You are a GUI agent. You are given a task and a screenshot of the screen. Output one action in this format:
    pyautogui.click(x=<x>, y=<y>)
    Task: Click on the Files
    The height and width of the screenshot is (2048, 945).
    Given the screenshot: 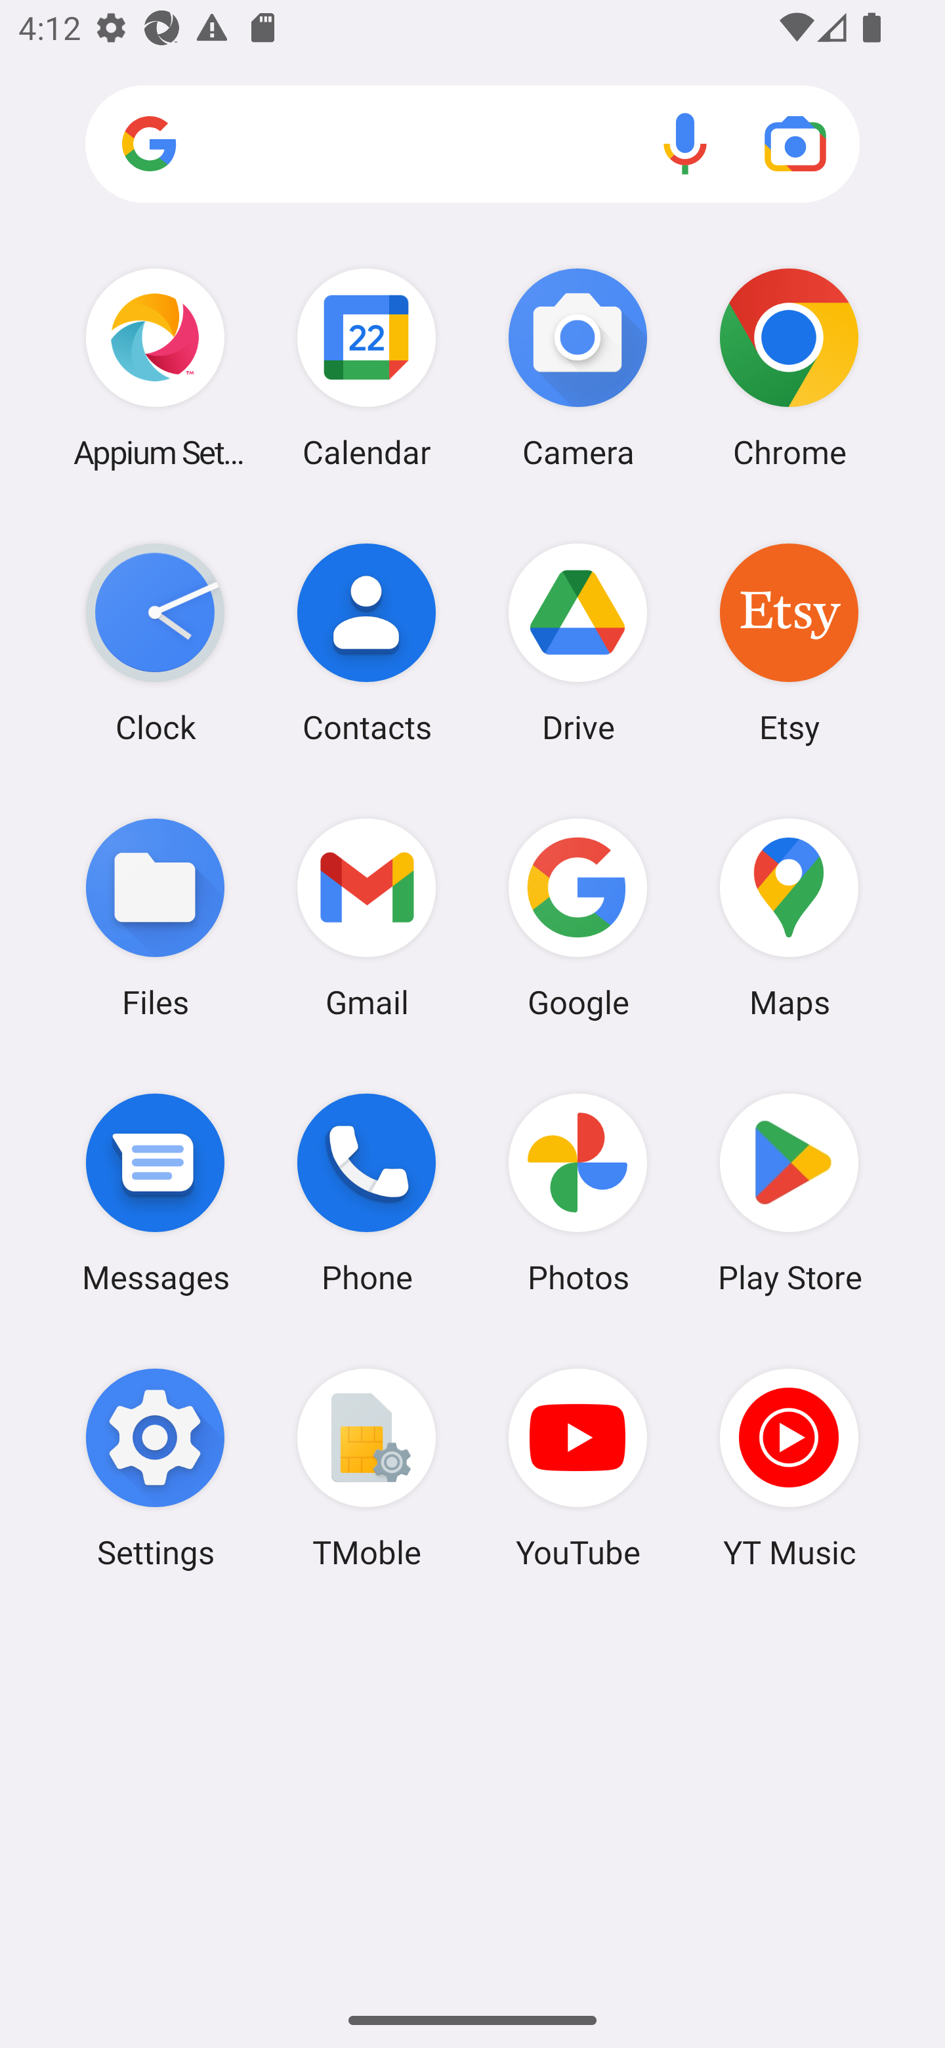 What is the action you would take?
    pyautogui.click(x=155, y=917)
    